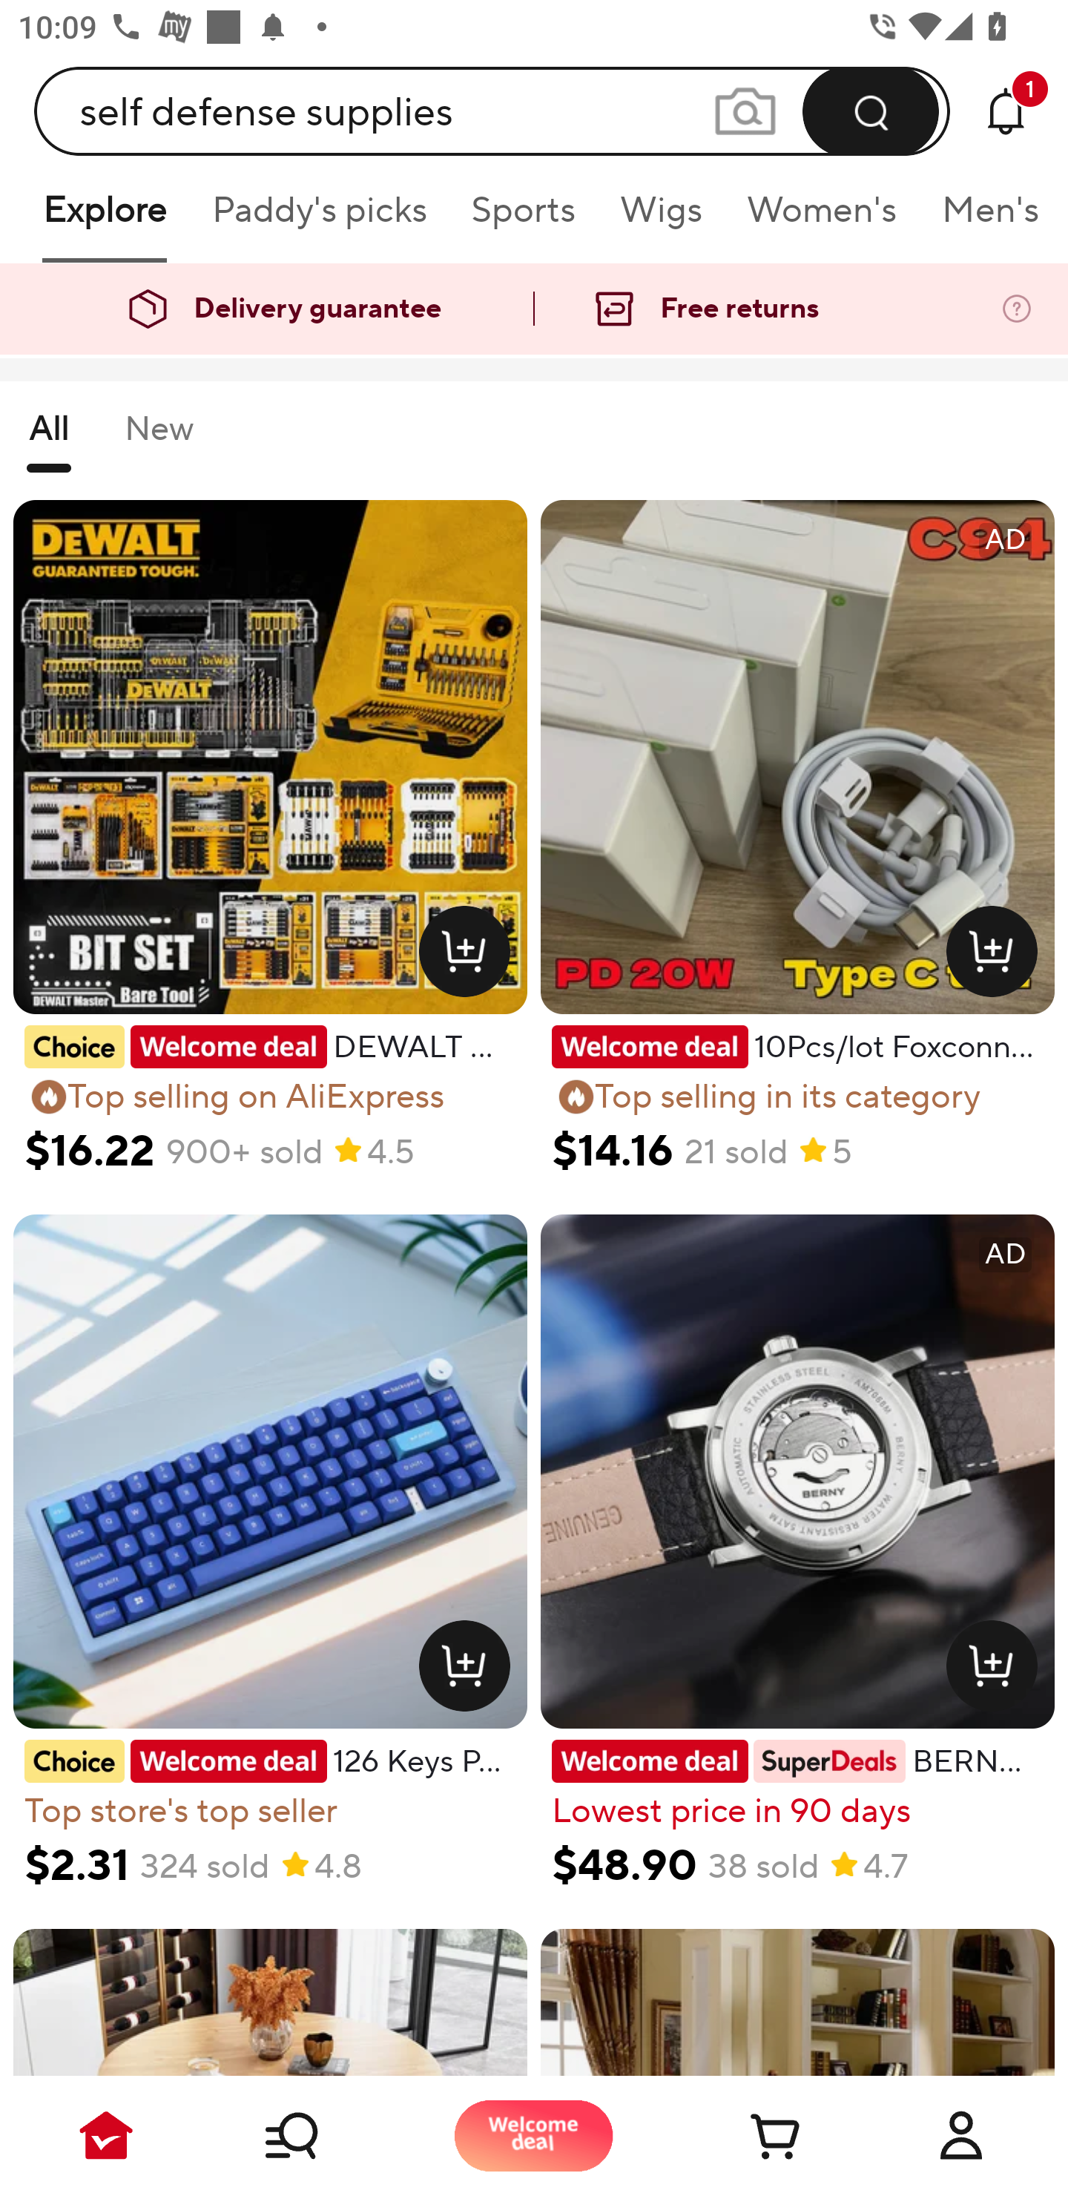 The width and height of the screenshot is (1068, 2196). What do you see at coordinates (661, 218) in the screenshot?
I see `Wigs` at bounding box center [661, 218].